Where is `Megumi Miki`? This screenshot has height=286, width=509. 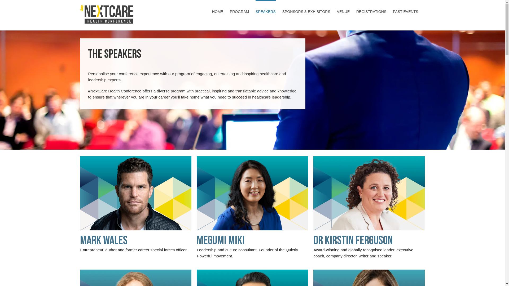
Megumi Miki is located at coordinates (221, 241).